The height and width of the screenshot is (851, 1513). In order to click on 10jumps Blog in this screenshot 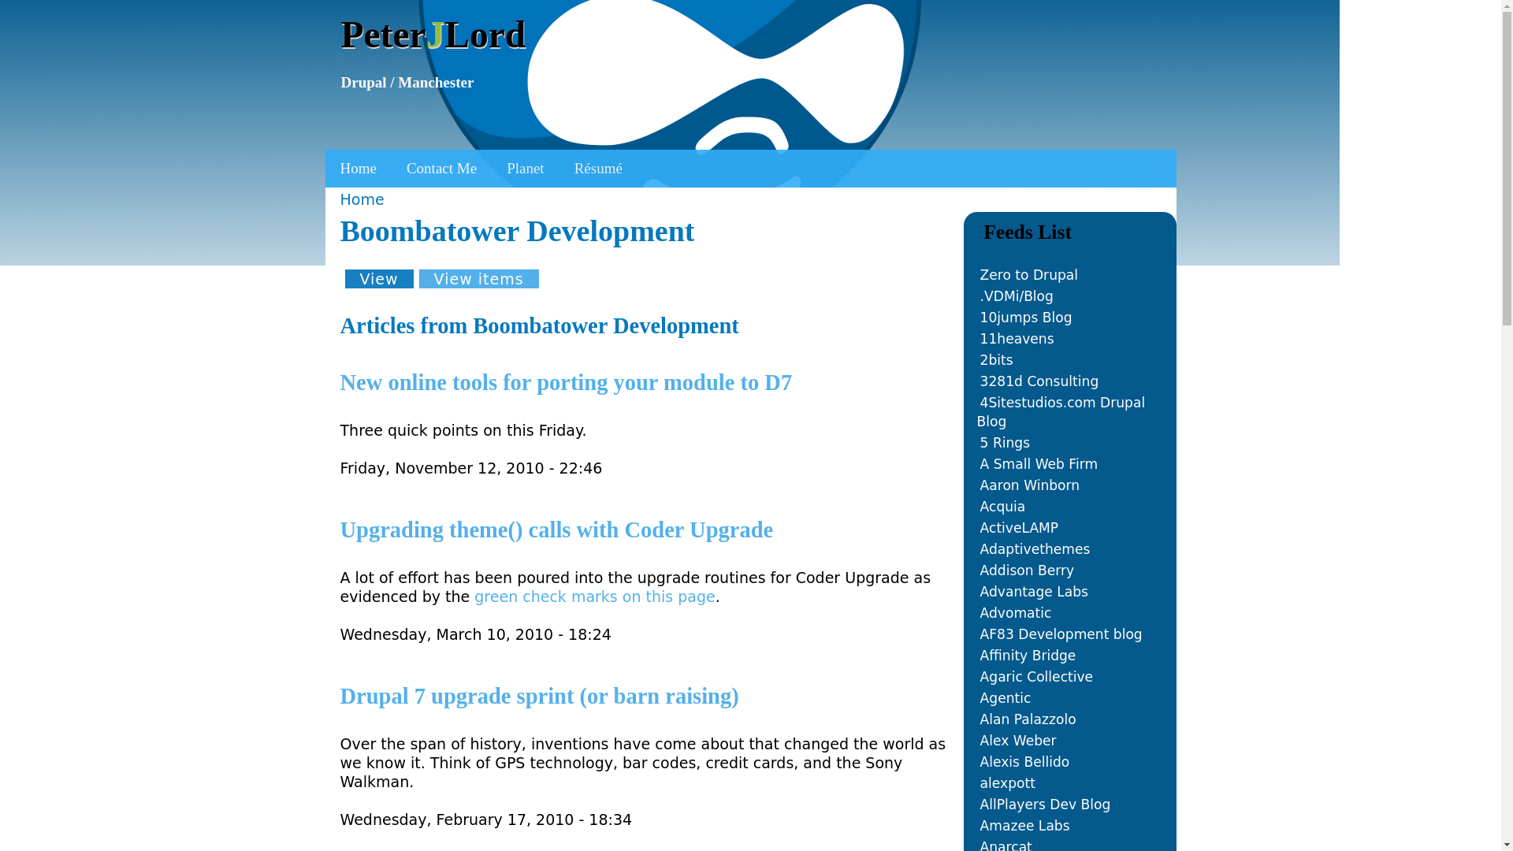, I will do `click(1026, 317)`.